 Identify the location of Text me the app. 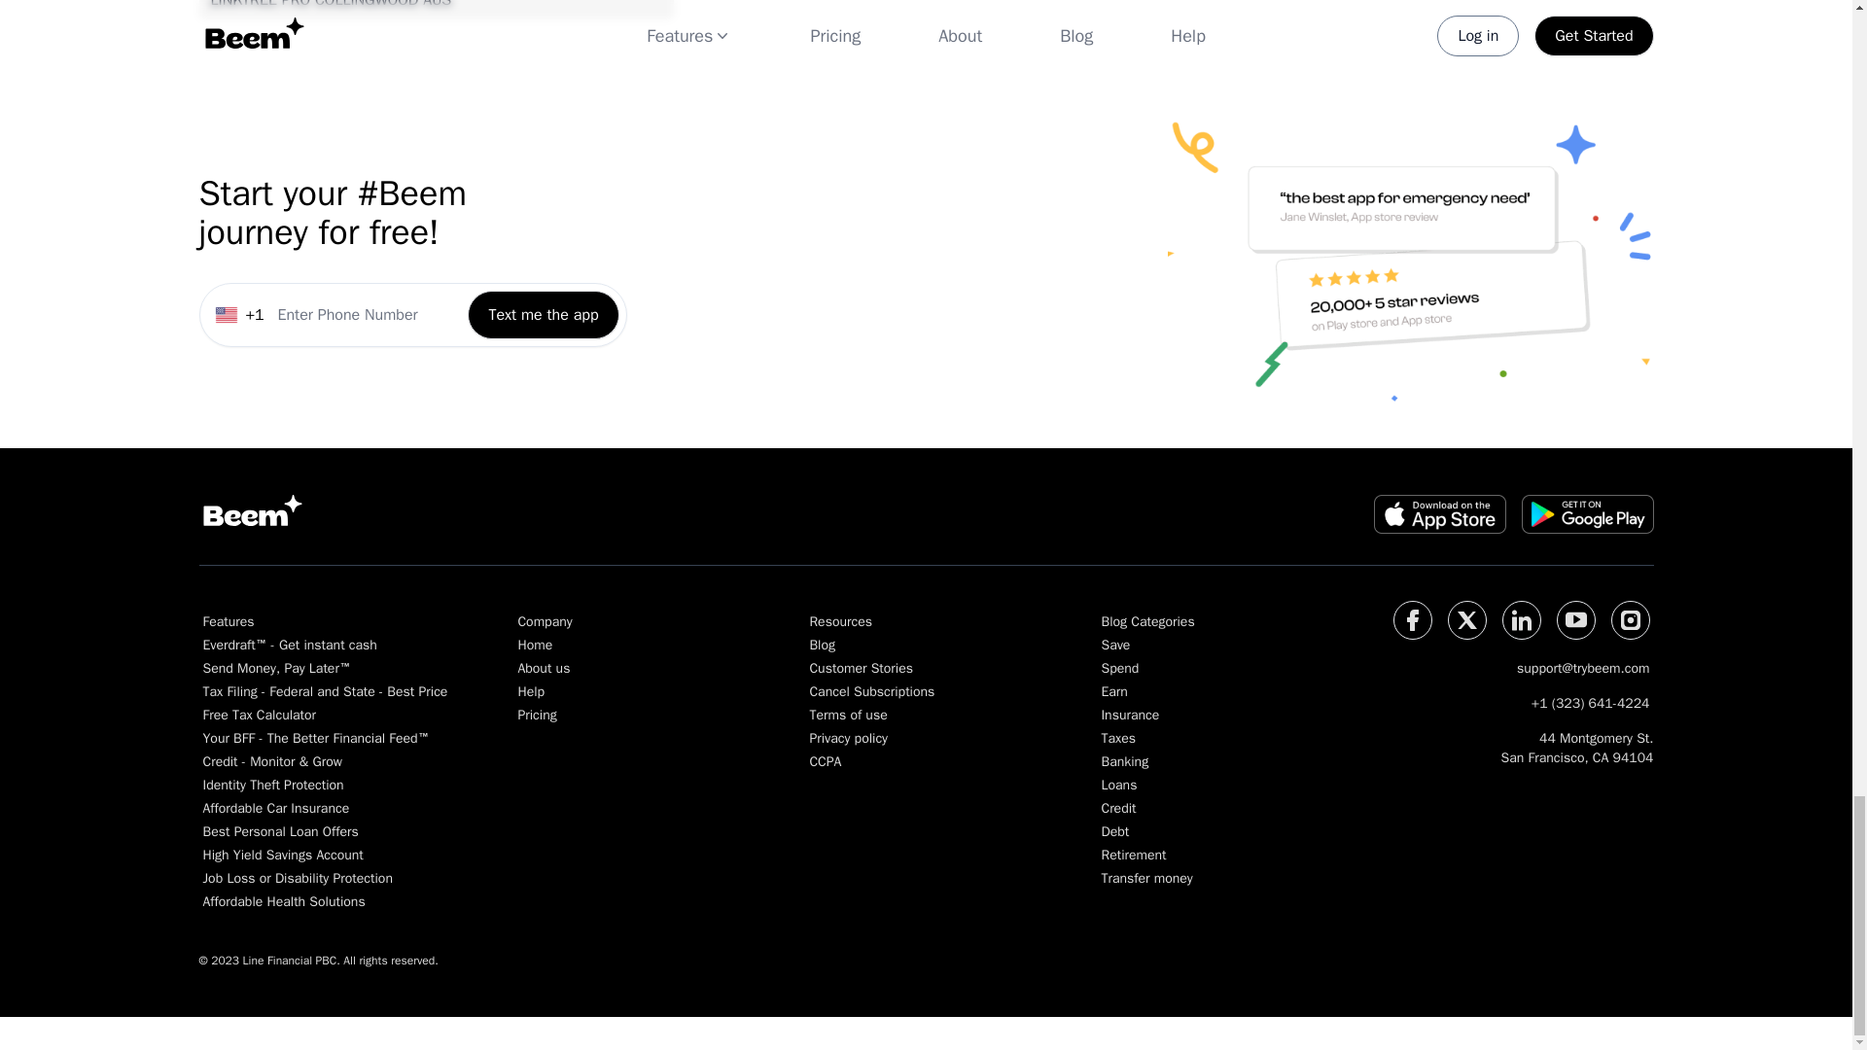
(543, 356).